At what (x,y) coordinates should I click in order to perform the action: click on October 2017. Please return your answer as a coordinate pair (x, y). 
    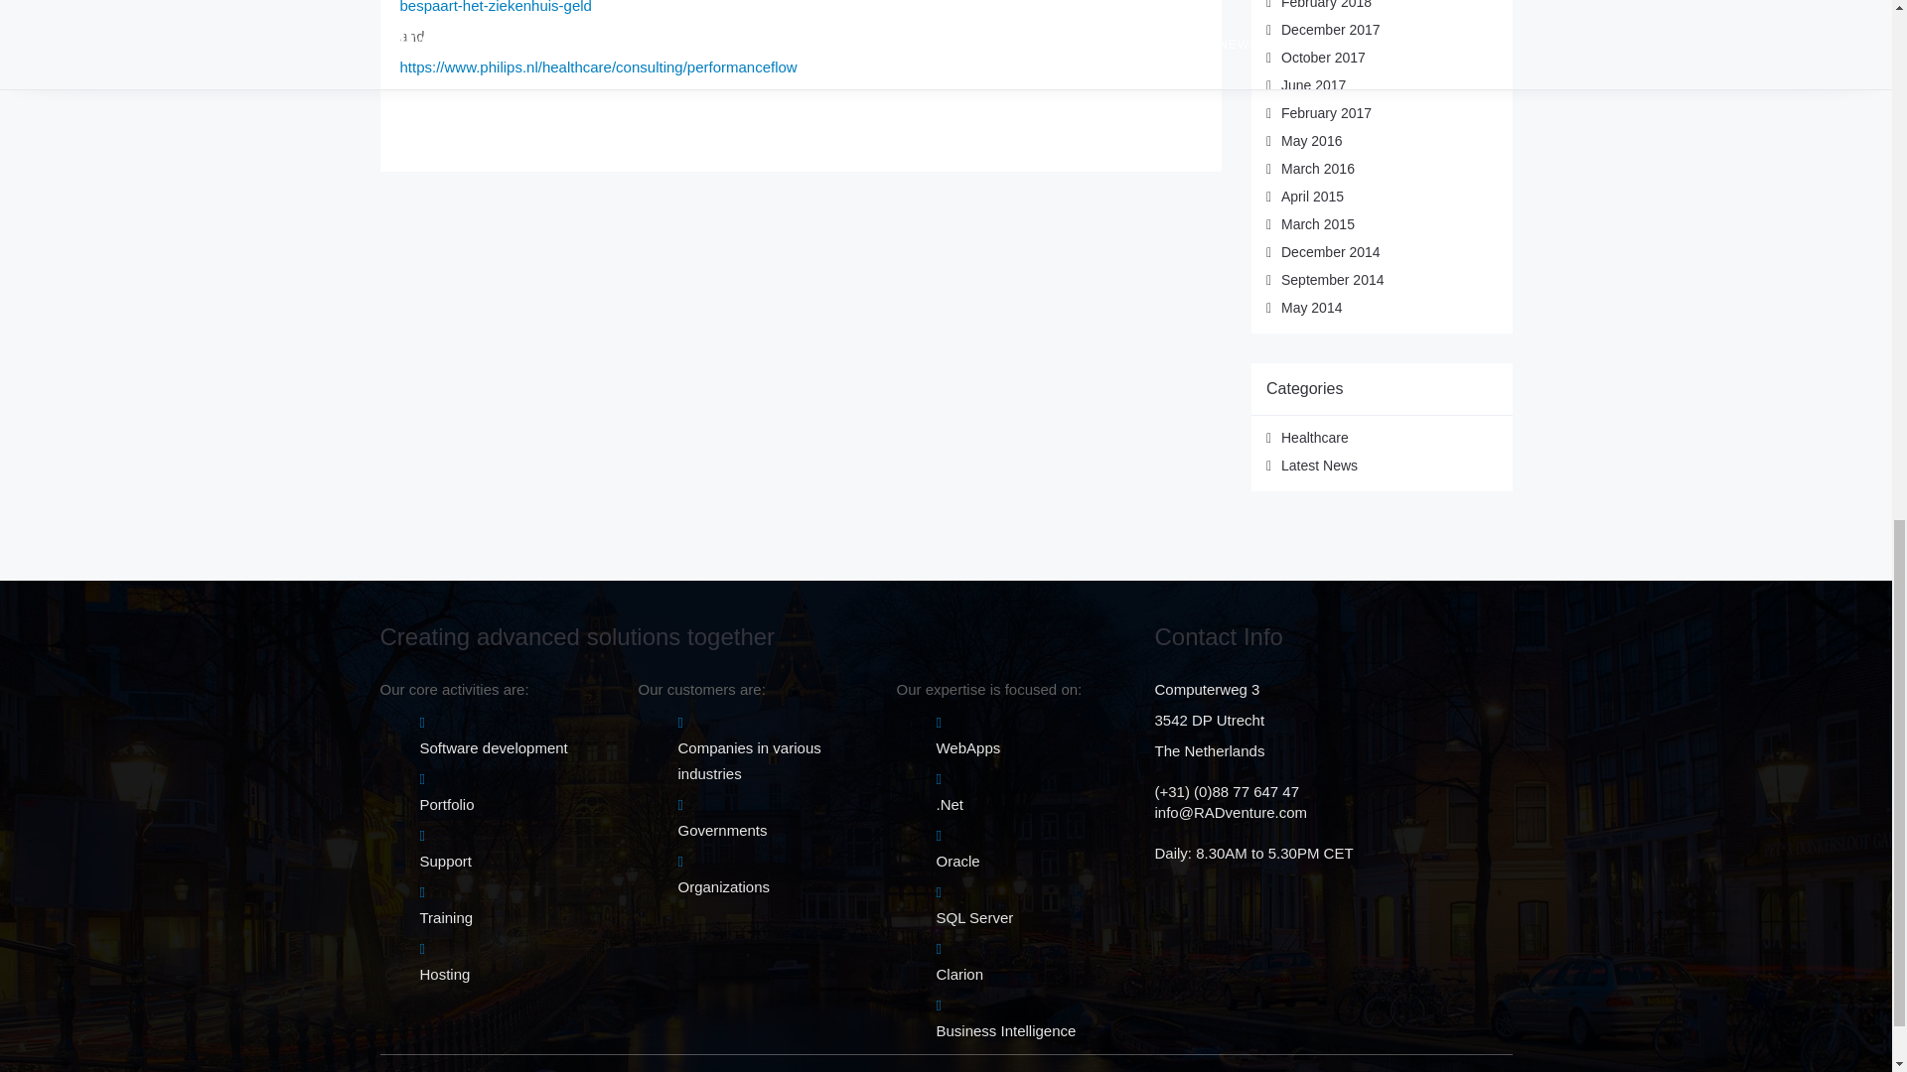
    Looking at the image, I should click on (1323, 57).